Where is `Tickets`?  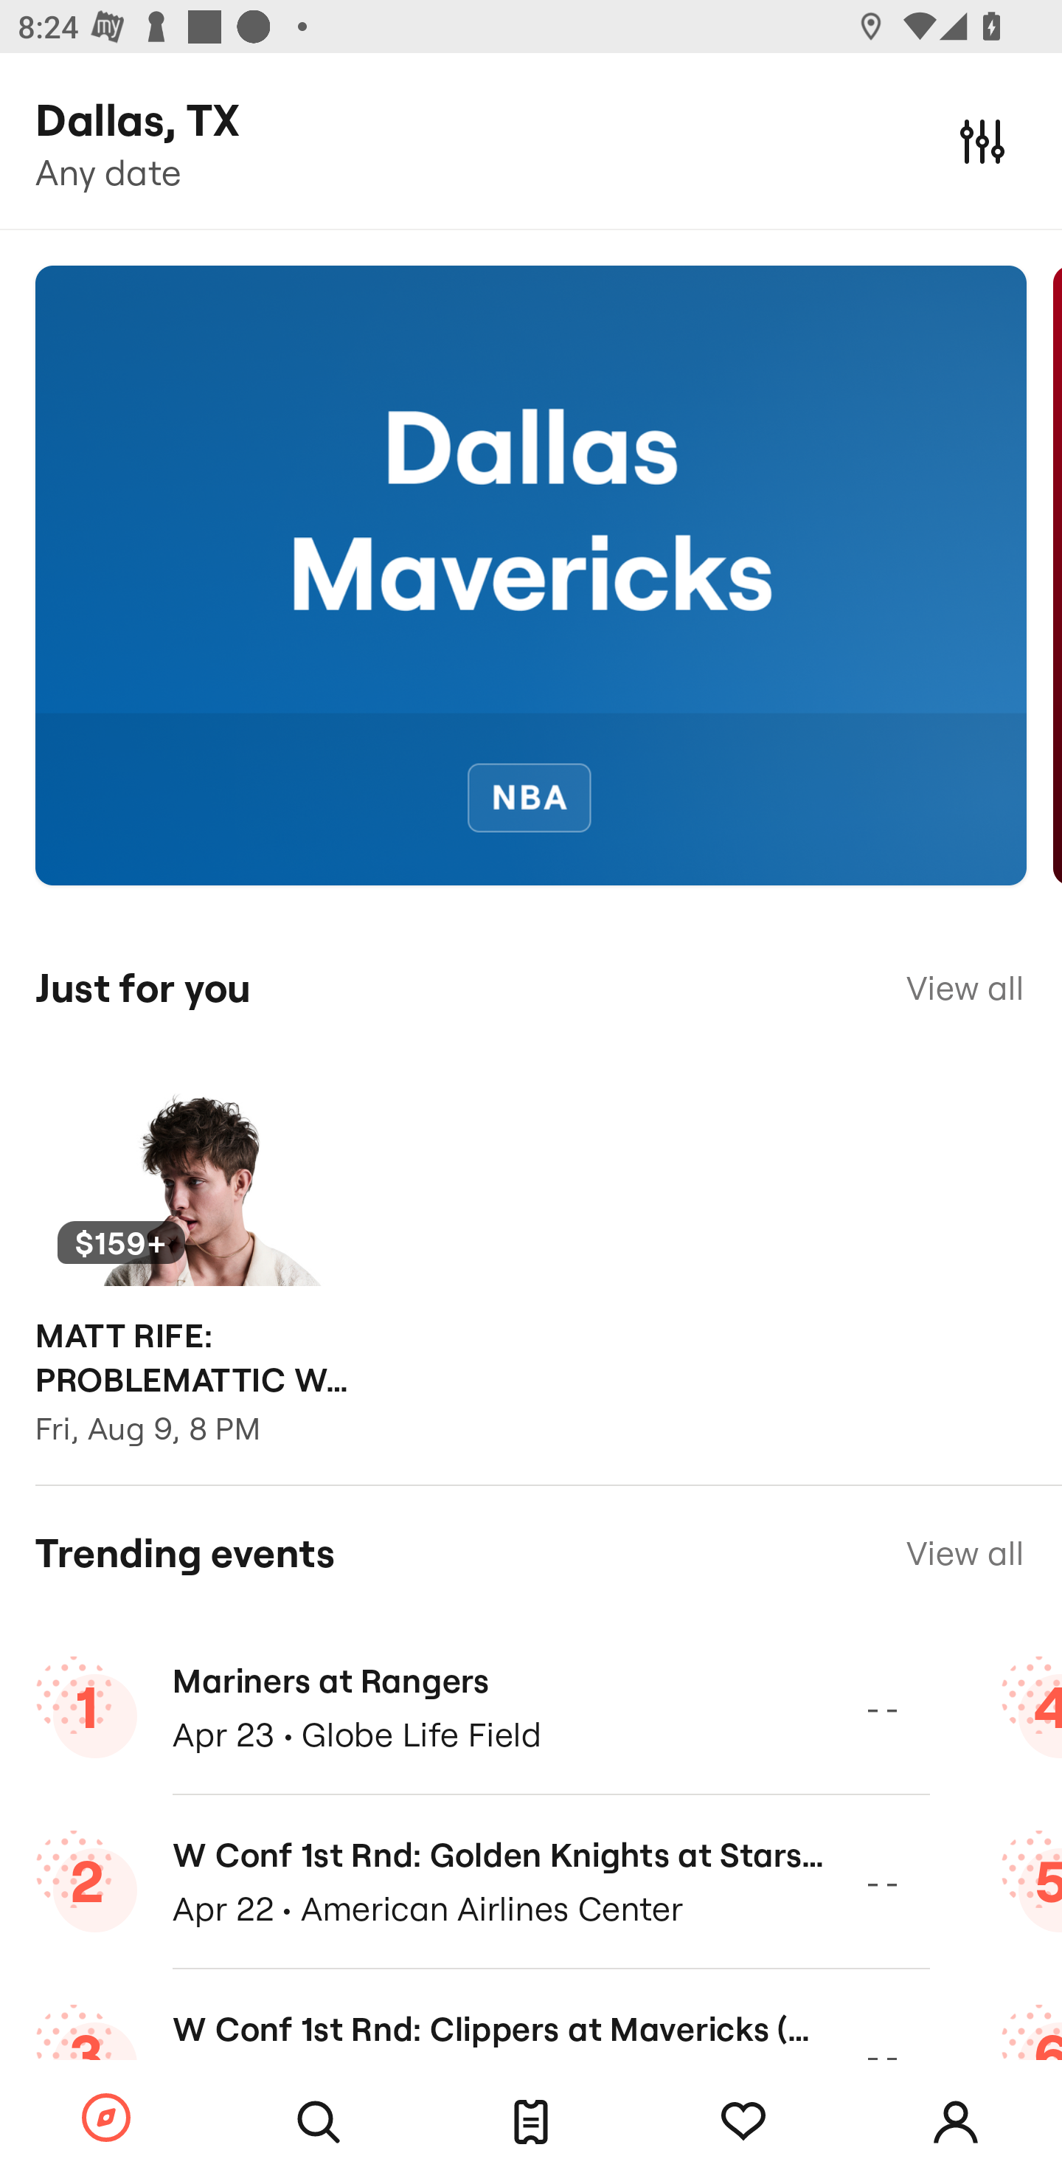
Tickets is located at coordinates (531, 2122).